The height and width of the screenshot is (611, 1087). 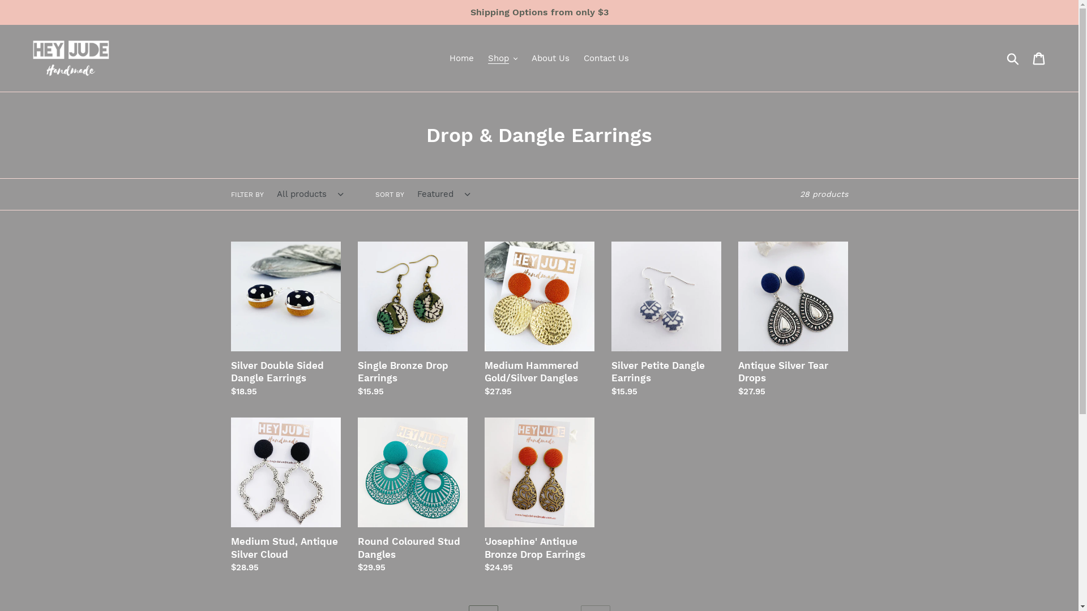 I want to click on About Us, so click(x=550, y=59).